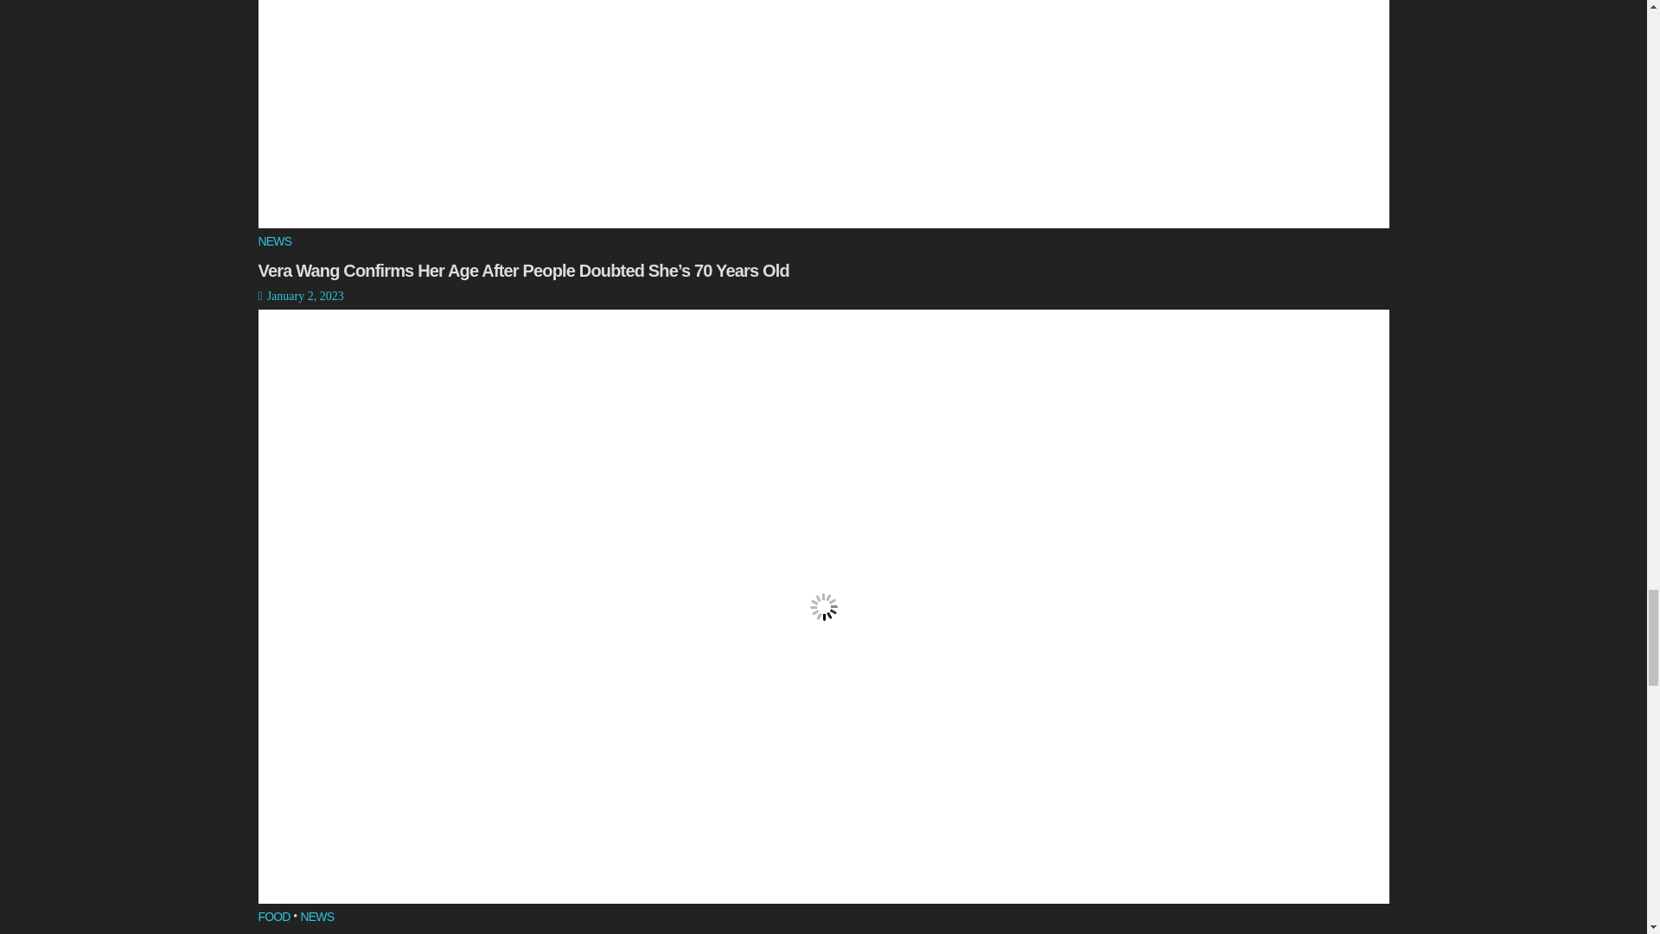 The width and height of the screenshot is (1660, 934). I want to click on NEWS, so click(317, 918).